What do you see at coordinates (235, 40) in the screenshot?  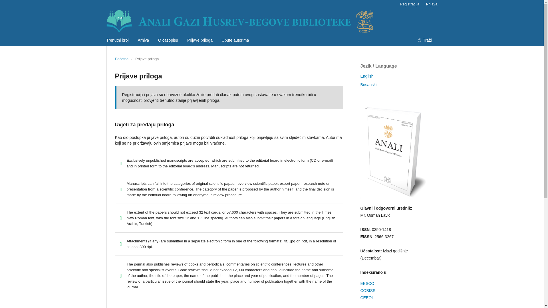 I see `Upute autorima` at bounding box center [235, 40].